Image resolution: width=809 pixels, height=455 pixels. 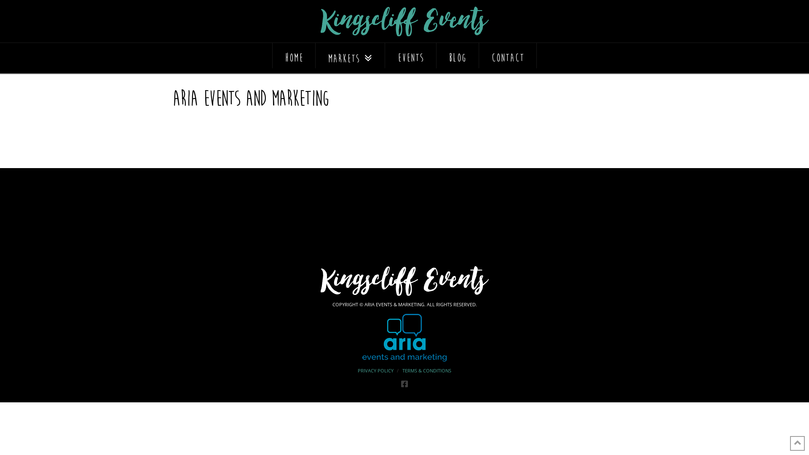 What do you see at coordinates (376, 371) in the screenshot?
I see `PRIVACY POLICY` at bounding box center [376, 371].